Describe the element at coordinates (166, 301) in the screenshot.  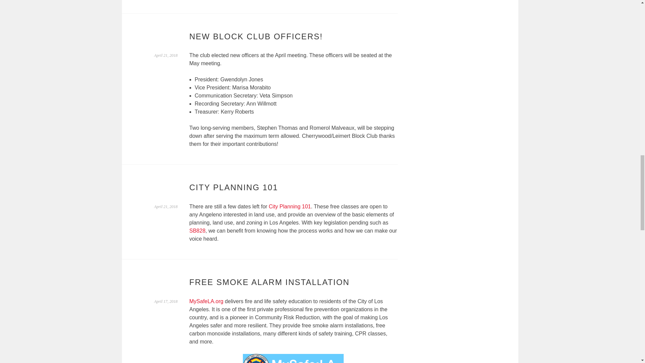
I see `April 17, 2018` at that location.